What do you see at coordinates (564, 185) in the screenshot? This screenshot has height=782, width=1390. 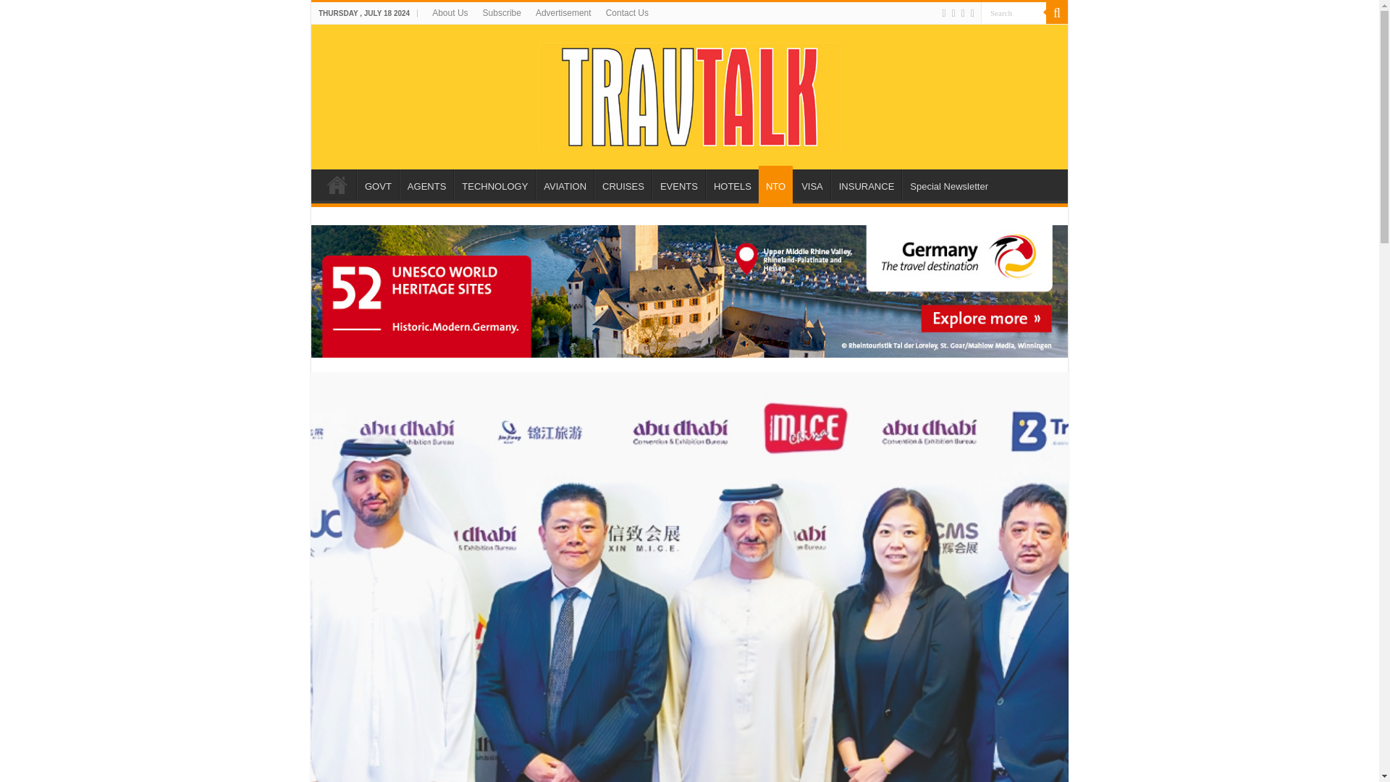 I see `AVIATION` at bounding box center [564, 185].